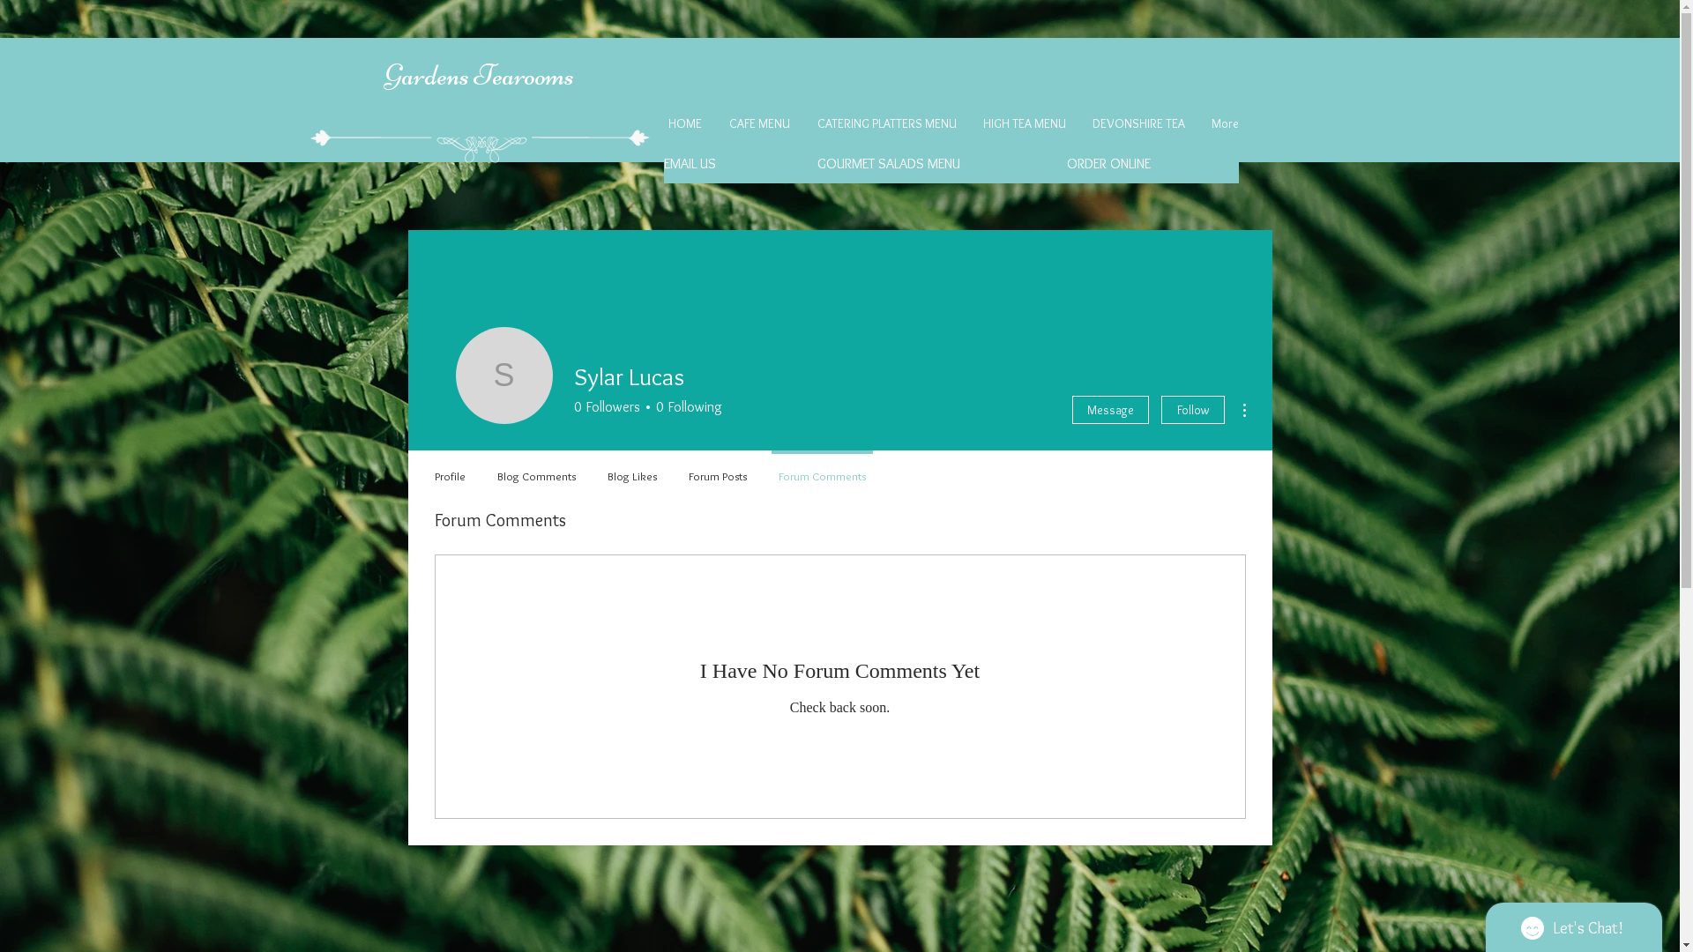 This screenshot has height=952, width=1693. What do you see at coordinates (631, 468) in the screenshot?
I see `Blog Likes` at bounding box center [631, 468].